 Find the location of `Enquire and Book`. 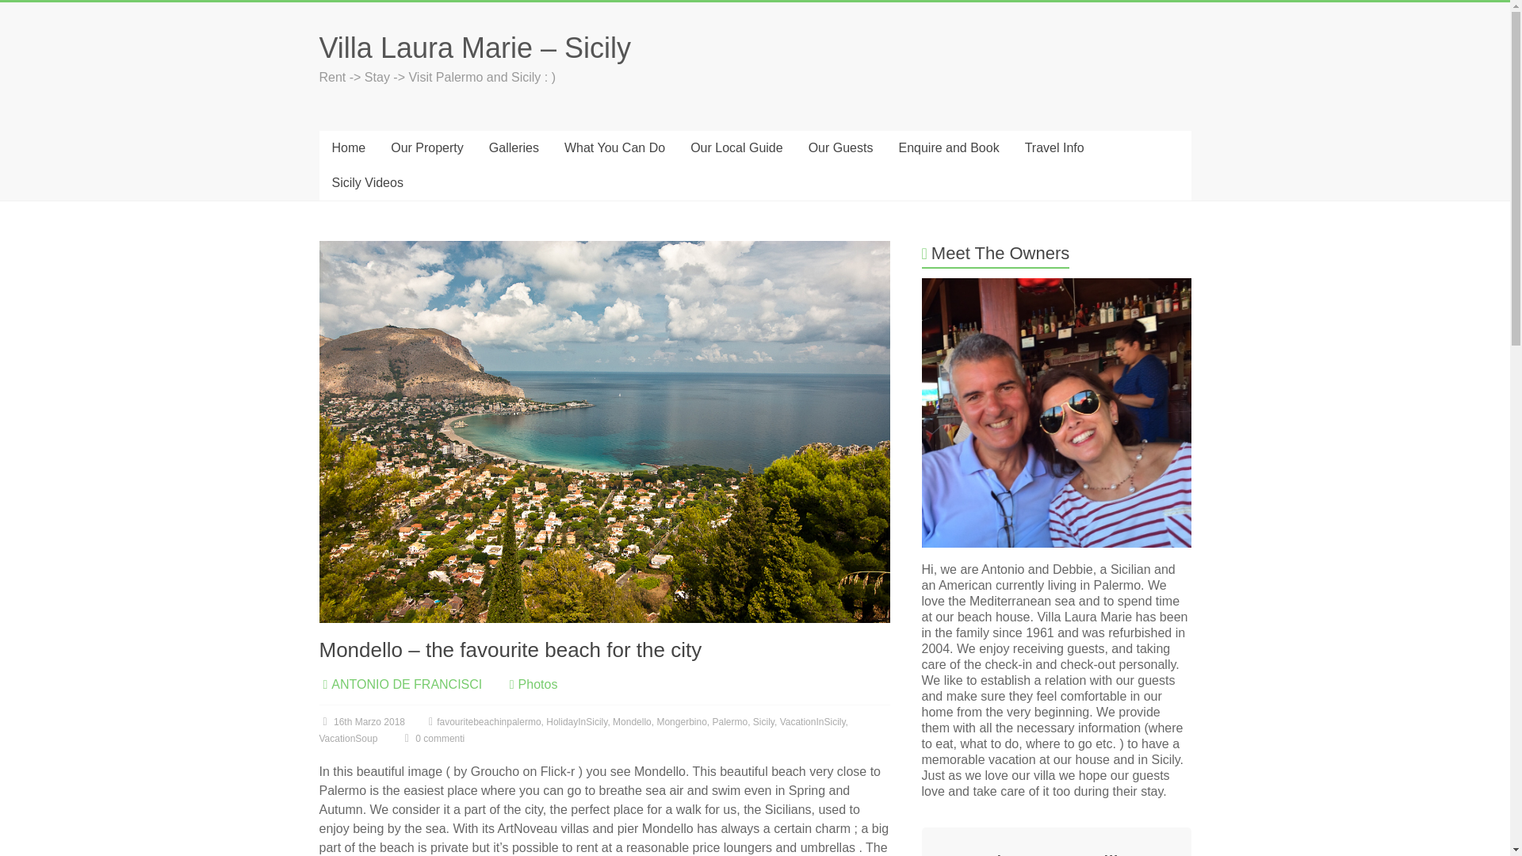

Enquire and Book is located at coordinates (948, 148).